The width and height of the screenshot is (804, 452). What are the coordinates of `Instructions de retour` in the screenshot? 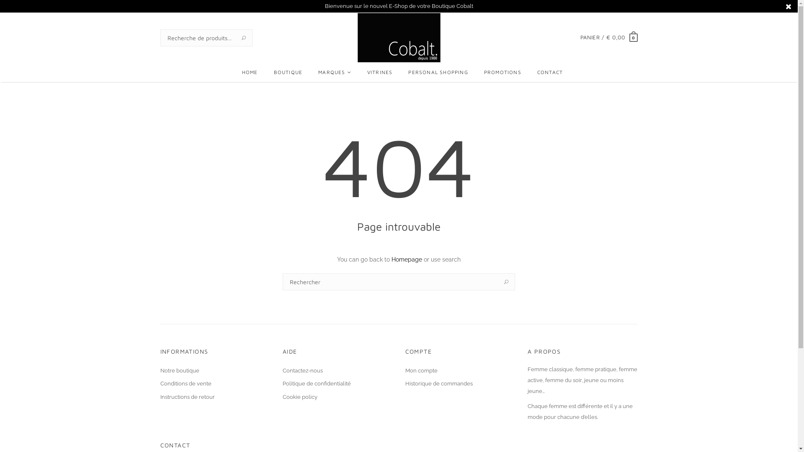 It's located at (215, 397).